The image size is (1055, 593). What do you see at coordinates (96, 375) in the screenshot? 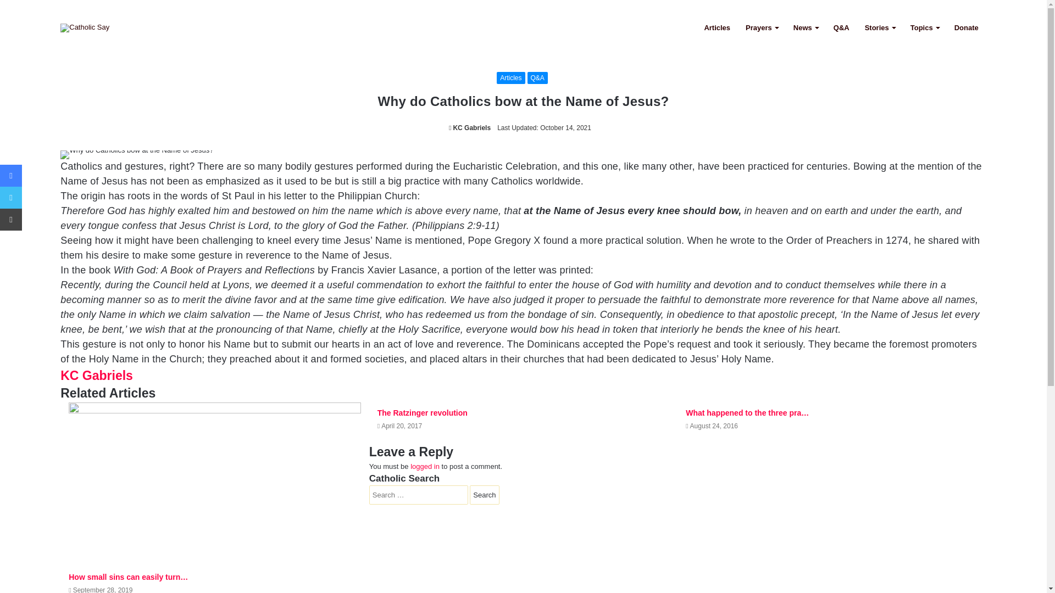
I see `KC Gabriels` at bounding box center [96, 375].